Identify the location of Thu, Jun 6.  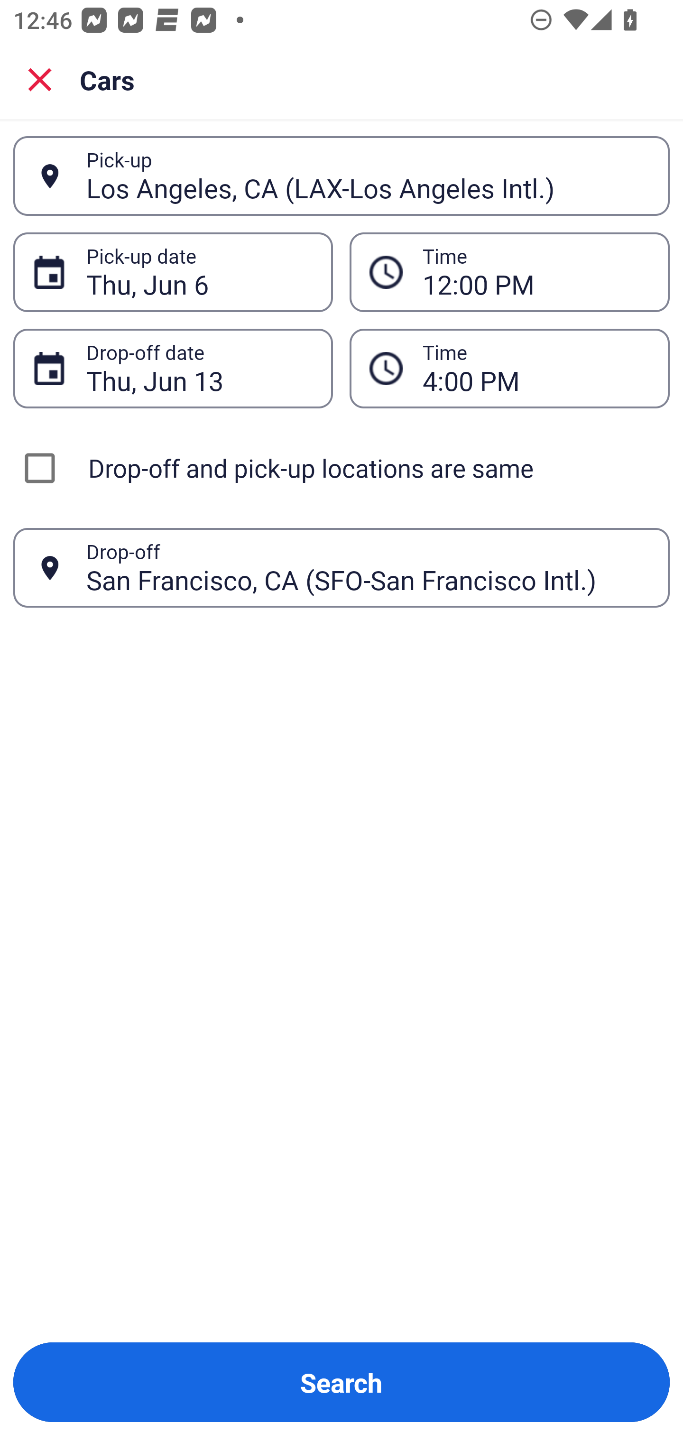
(199, 272).